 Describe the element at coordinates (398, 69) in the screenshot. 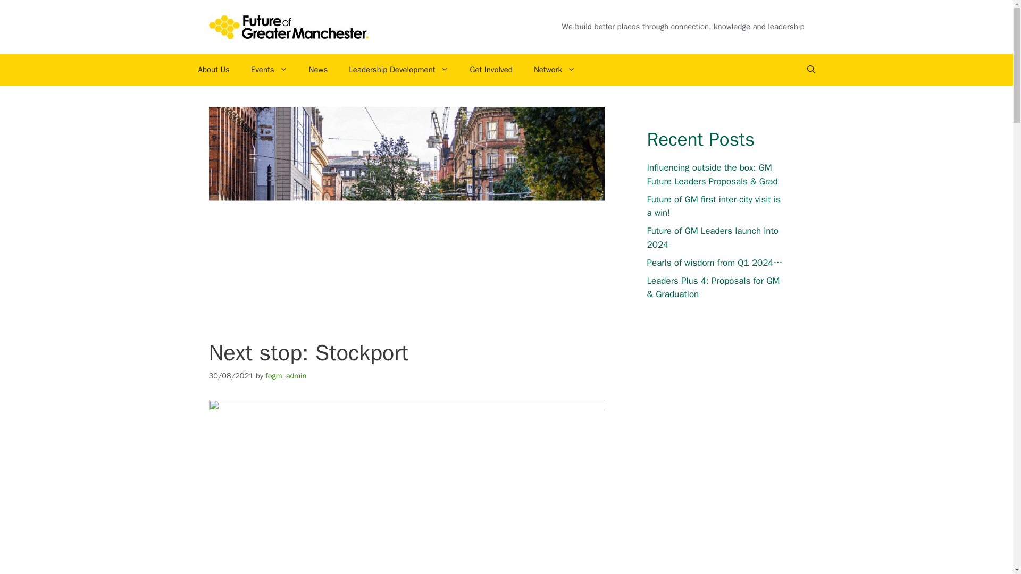

I see `Leadership Development` at that location.